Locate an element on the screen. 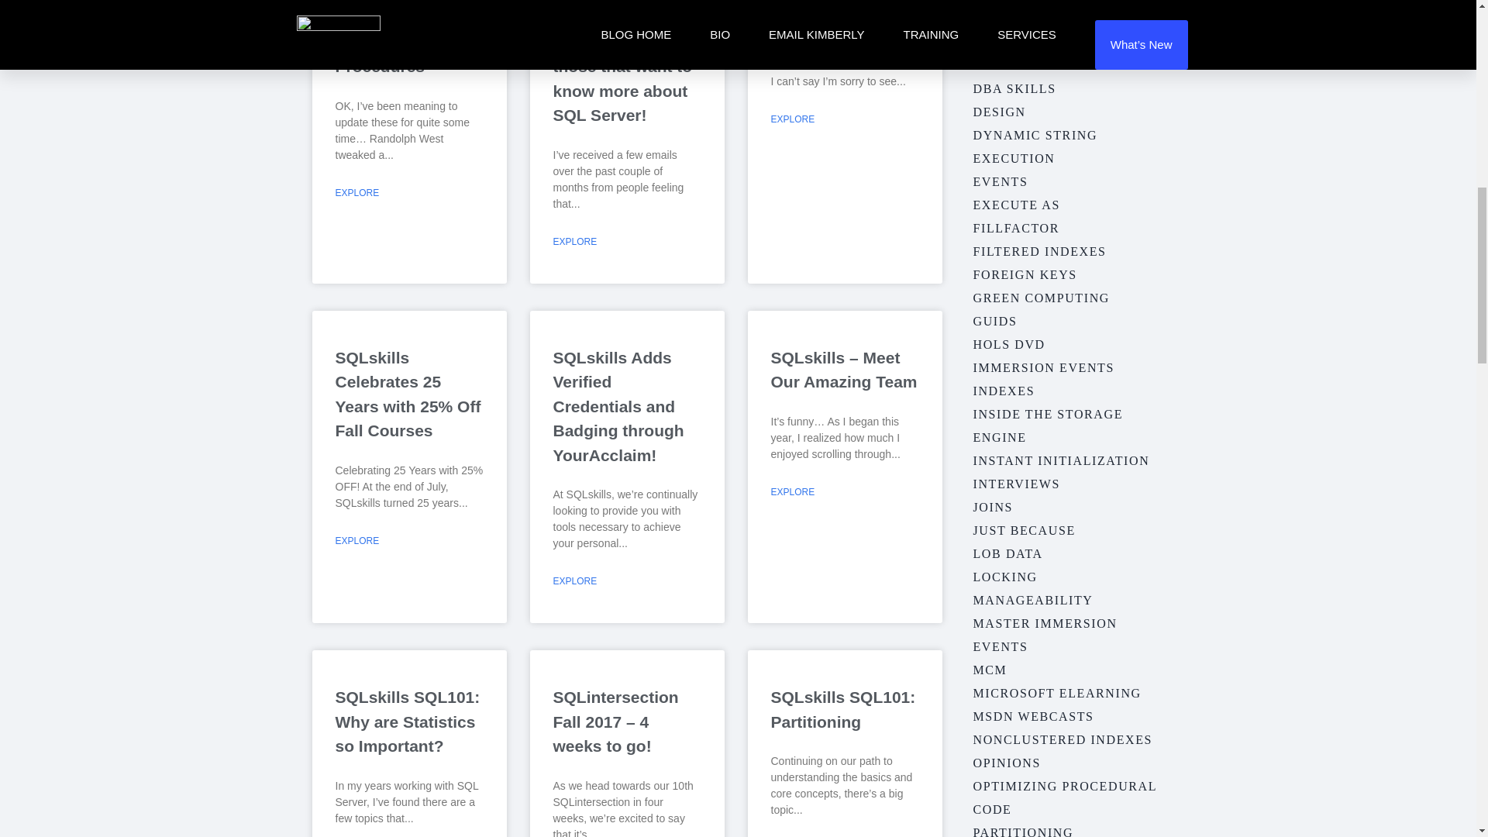 The width and height of the screenshot is (1488, 837). USE THESE: Updates to SQLskills Index Procedures is located at coordinates (395, 38).